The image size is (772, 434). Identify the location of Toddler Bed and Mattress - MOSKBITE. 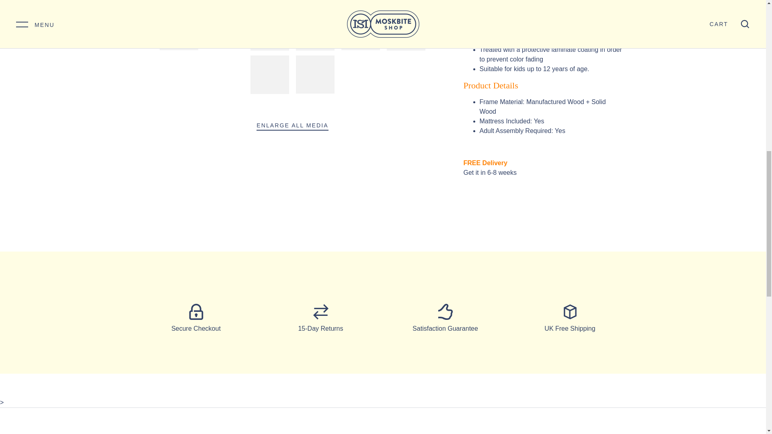
(270, 4).